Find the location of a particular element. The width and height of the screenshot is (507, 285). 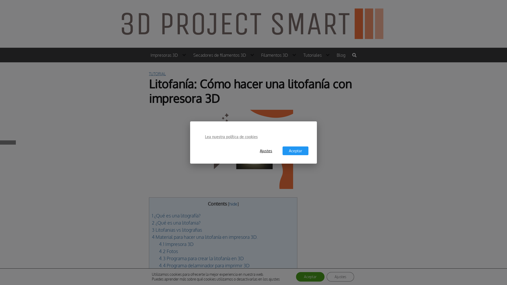

Secadores de filamentos 3D is located at coordinates (224, 55).